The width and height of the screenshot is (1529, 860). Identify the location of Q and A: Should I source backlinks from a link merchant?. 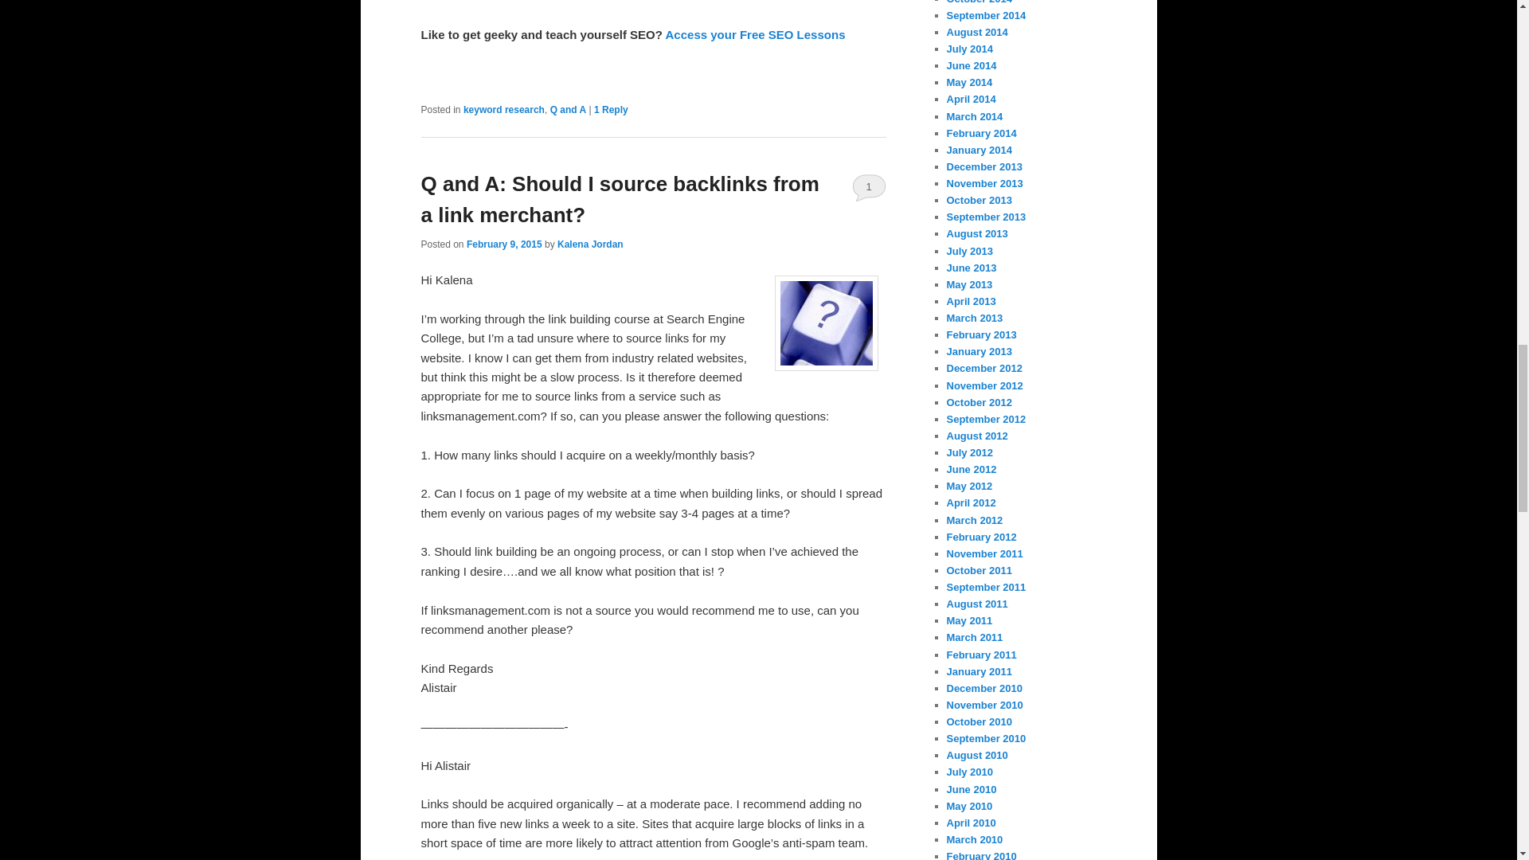
(620, 199).